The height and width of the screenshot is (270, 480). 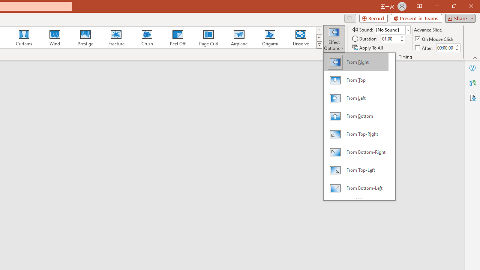 What do you see at coordinates (147, 37) in the screenshot?
I see `Crush` at bounding box center [147, 37].